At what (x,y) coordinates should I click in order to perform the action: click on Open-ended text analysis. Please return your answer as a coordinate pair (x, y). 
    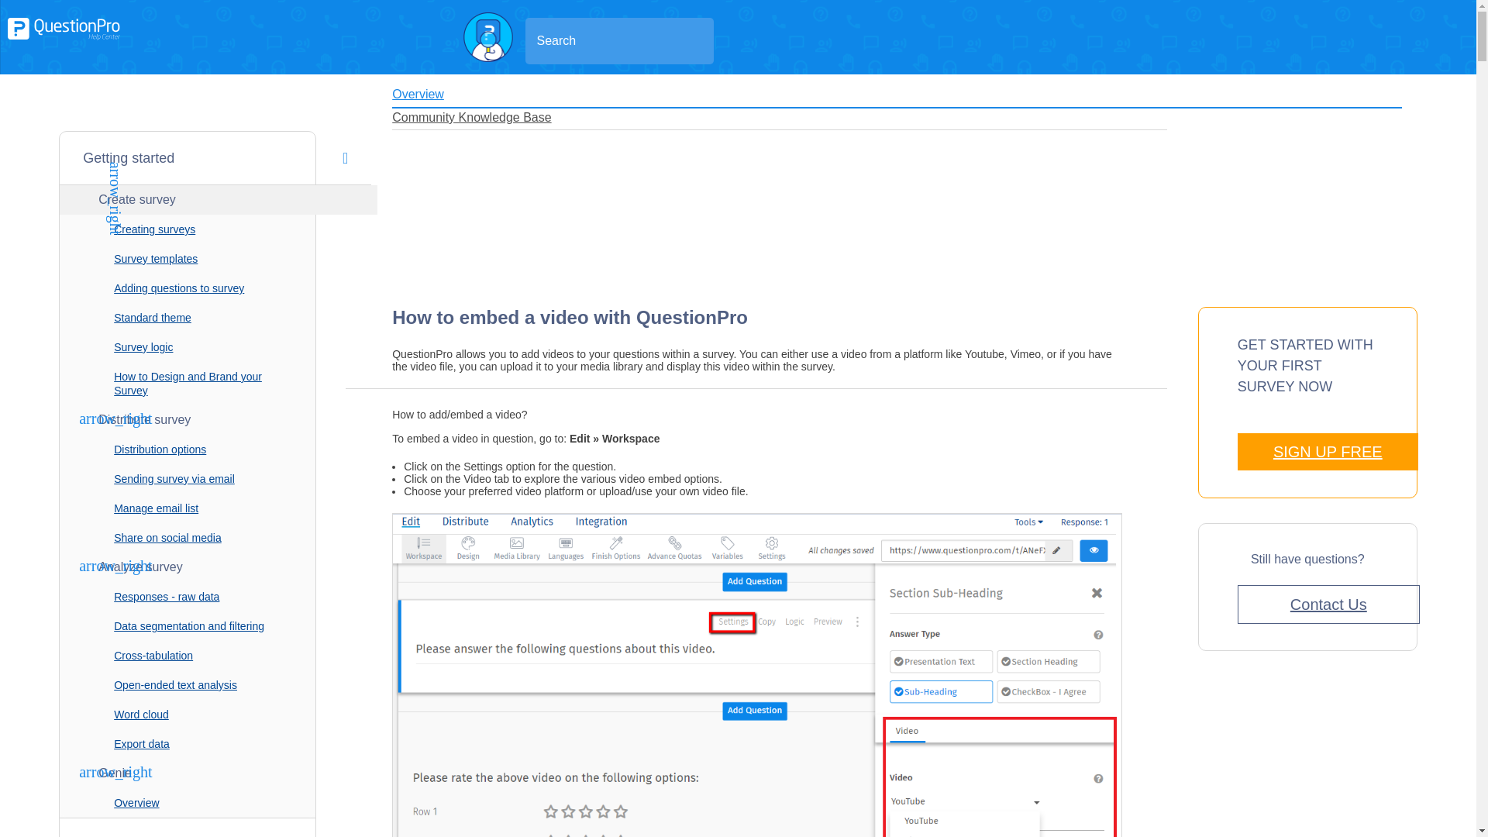
    Looking at the image, I should click on (188, 685).